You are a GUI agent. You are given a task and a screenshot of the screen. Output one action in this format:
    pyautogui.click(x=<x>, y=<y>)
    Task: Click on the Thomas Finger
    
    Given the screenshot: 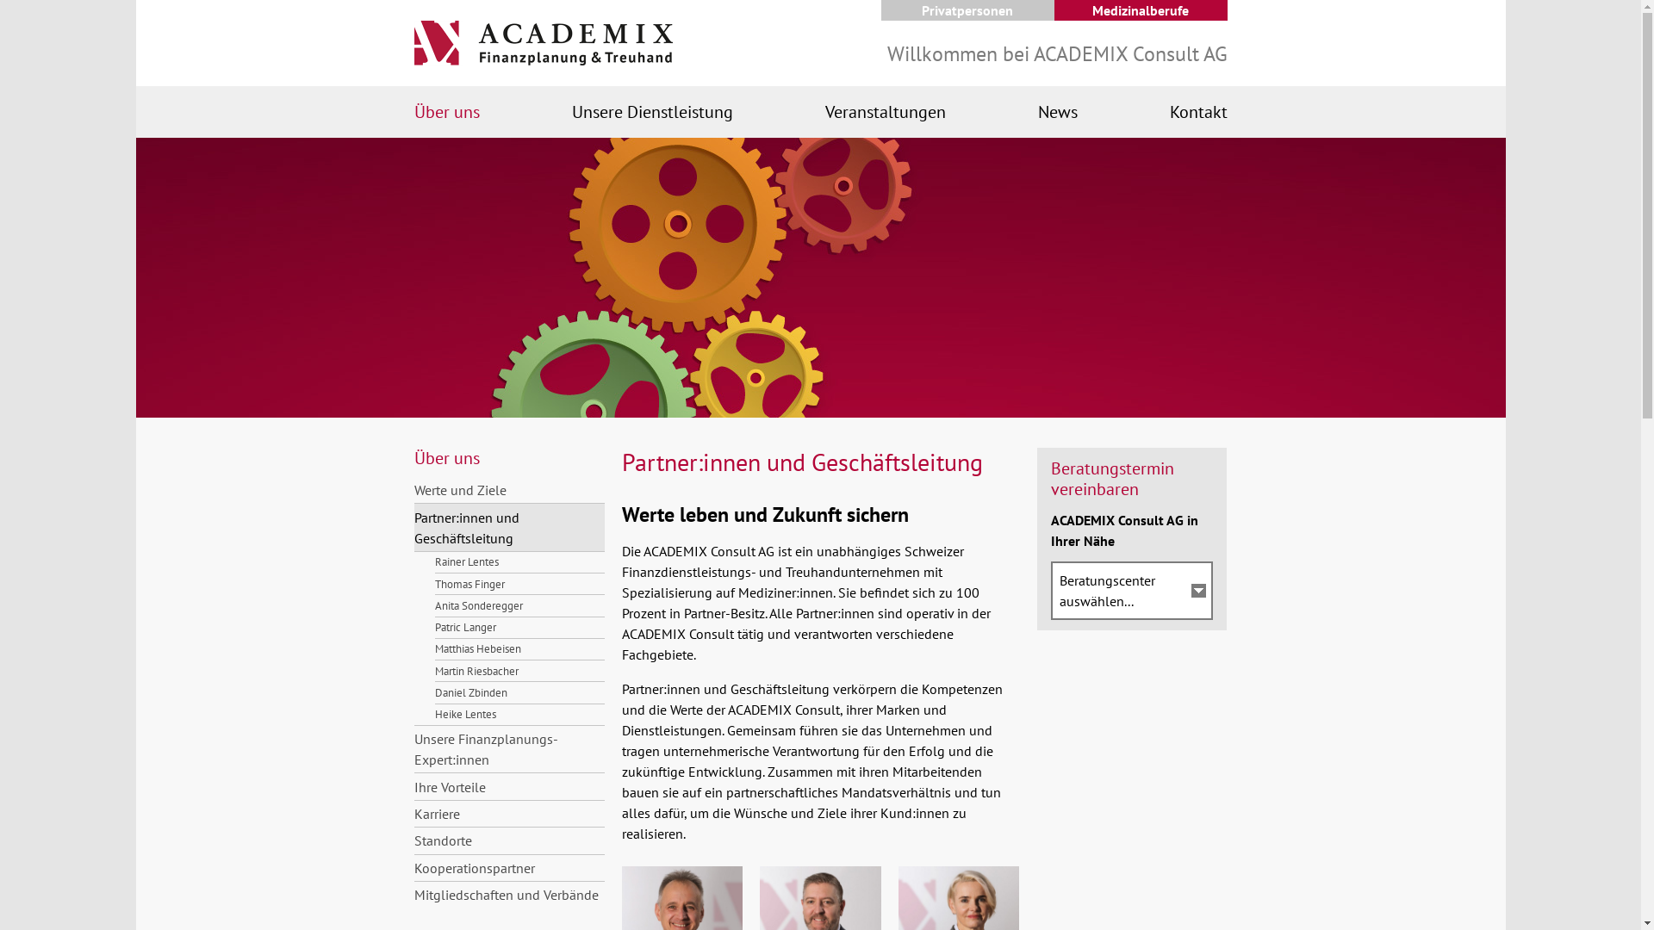 What is the action you would take?
    pyautogui.click(x=519, y=584)
    